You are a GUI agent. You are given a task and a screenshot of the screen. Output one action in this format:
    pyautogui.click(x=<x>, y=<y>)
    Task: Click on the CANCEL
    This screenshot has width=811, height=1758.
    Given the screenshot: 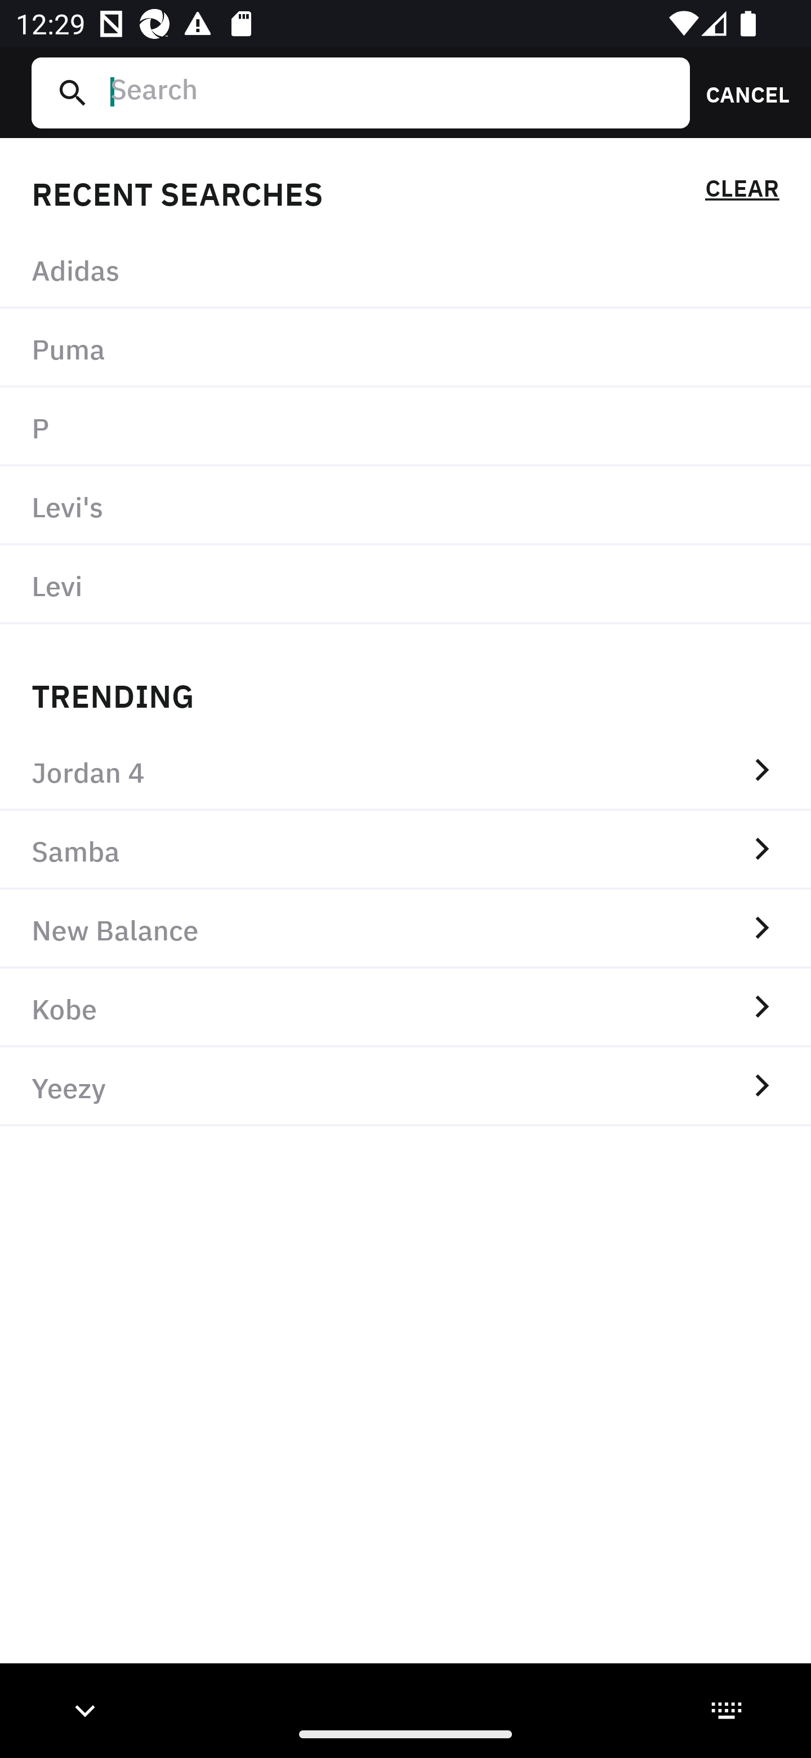 What is the action you would take?
    pyautogui.click(x=740, y=92)
    